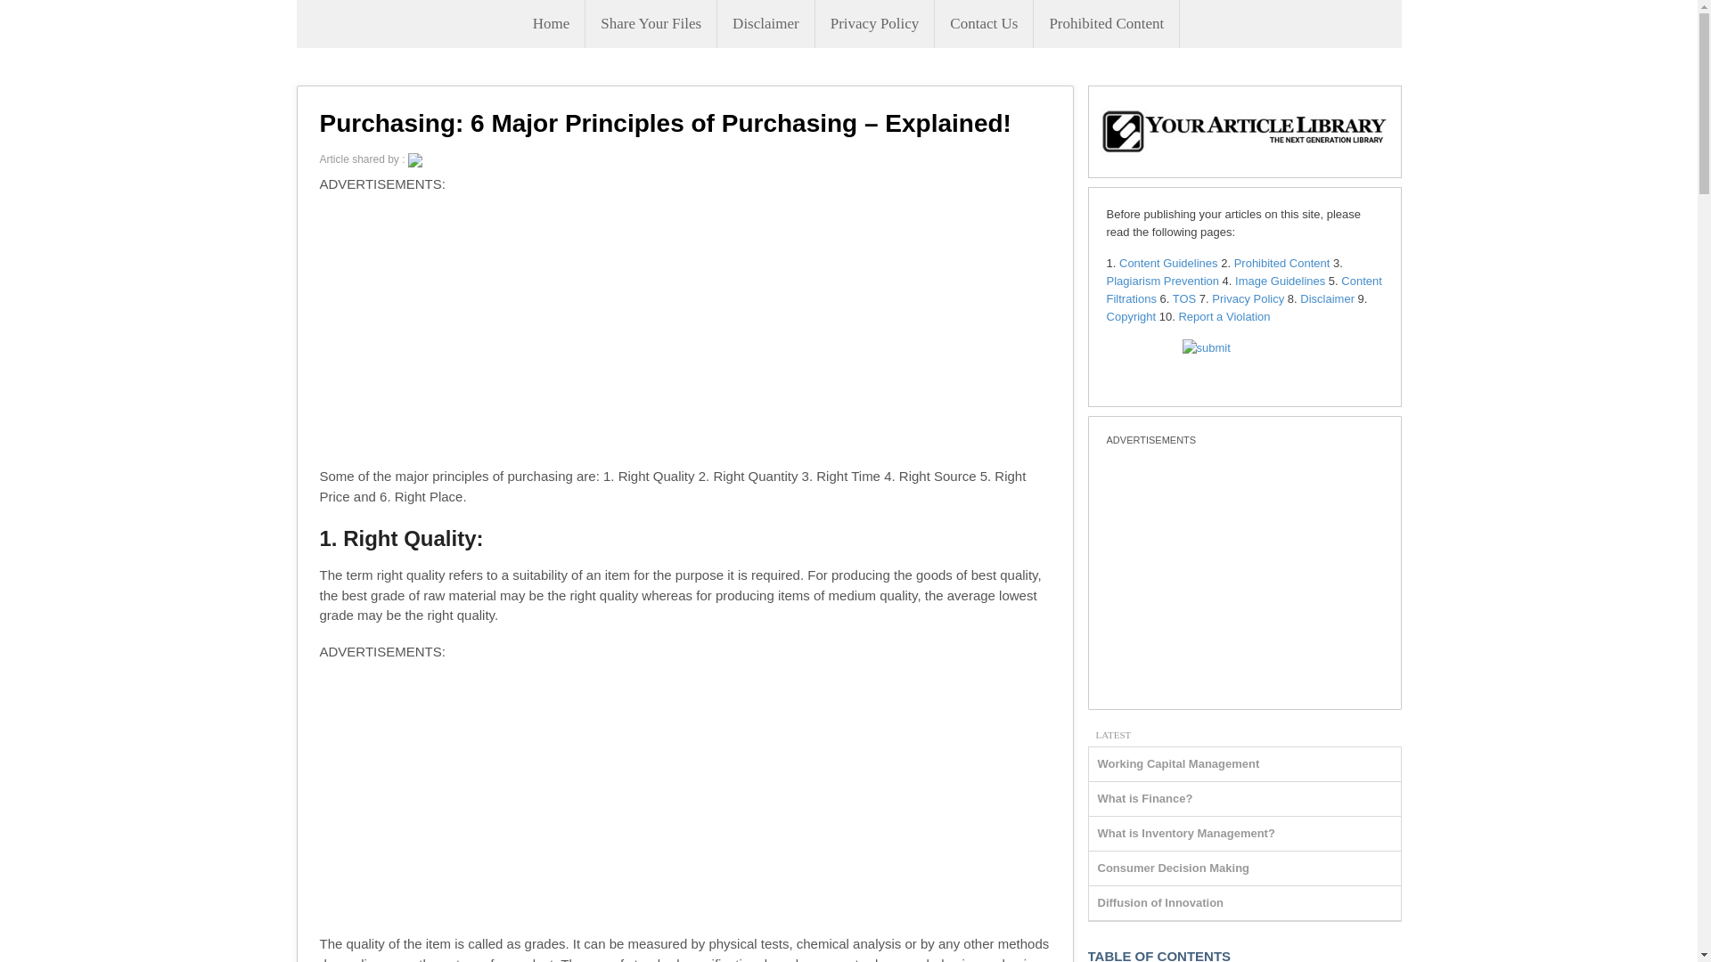 The image size is (1711, 962). Describe the element at coordinates (1224, 315) in the screenshot. I see `Report a Violation` at that location.